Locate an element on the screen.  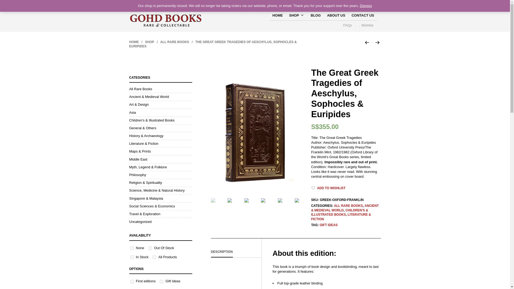
FAQs is located at coordinates (150, 248).